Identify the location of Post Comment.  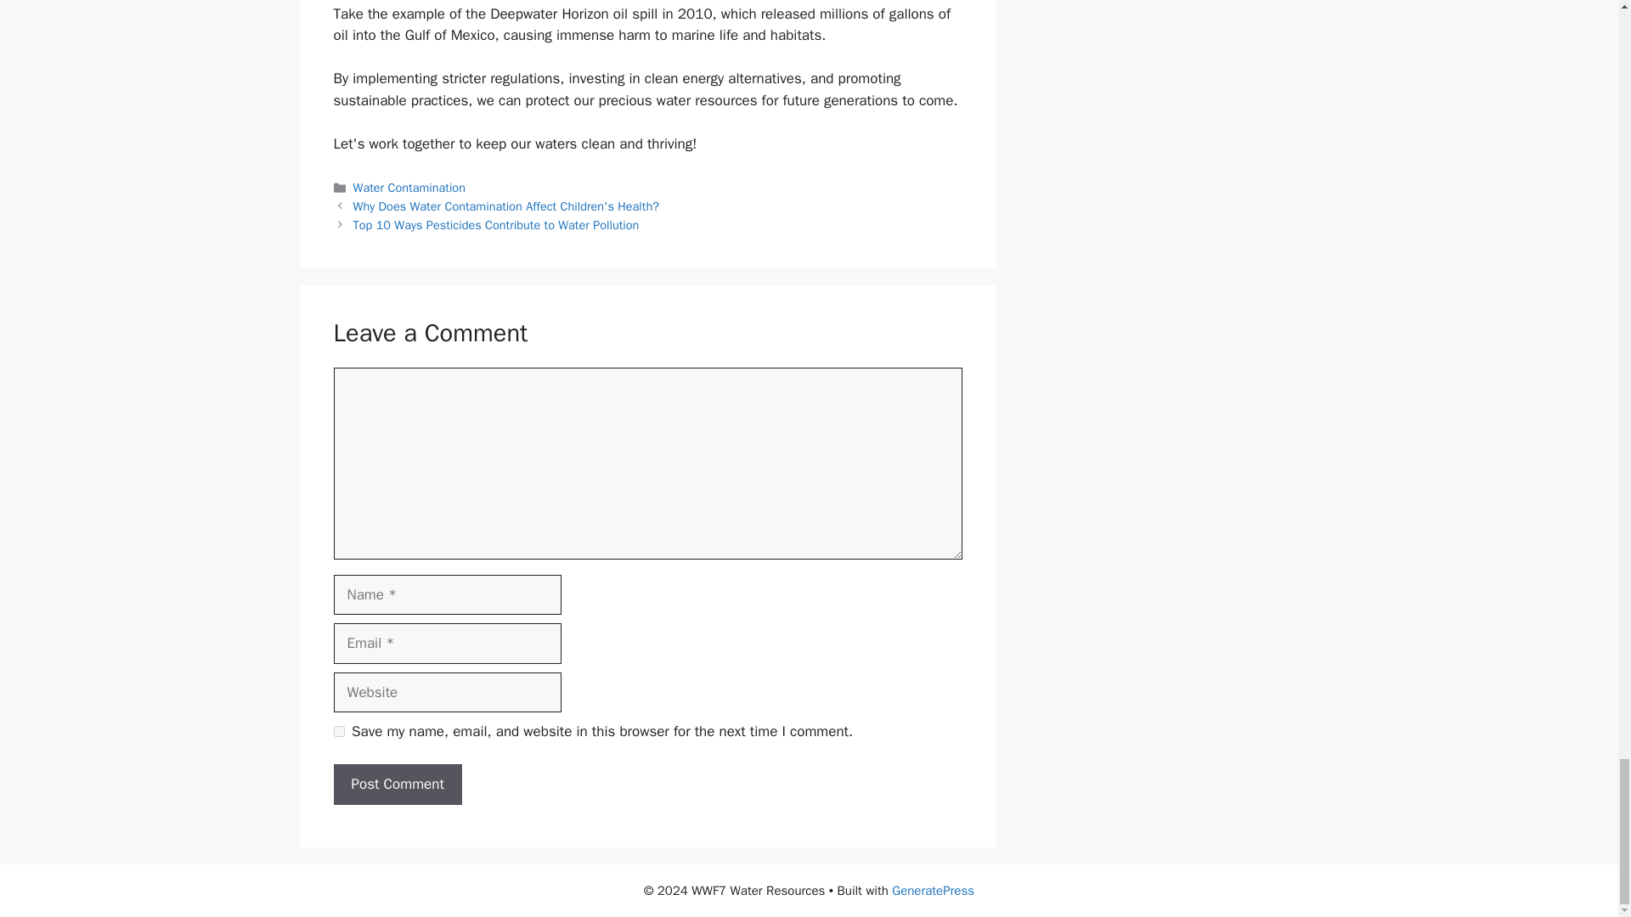
(397, 785).